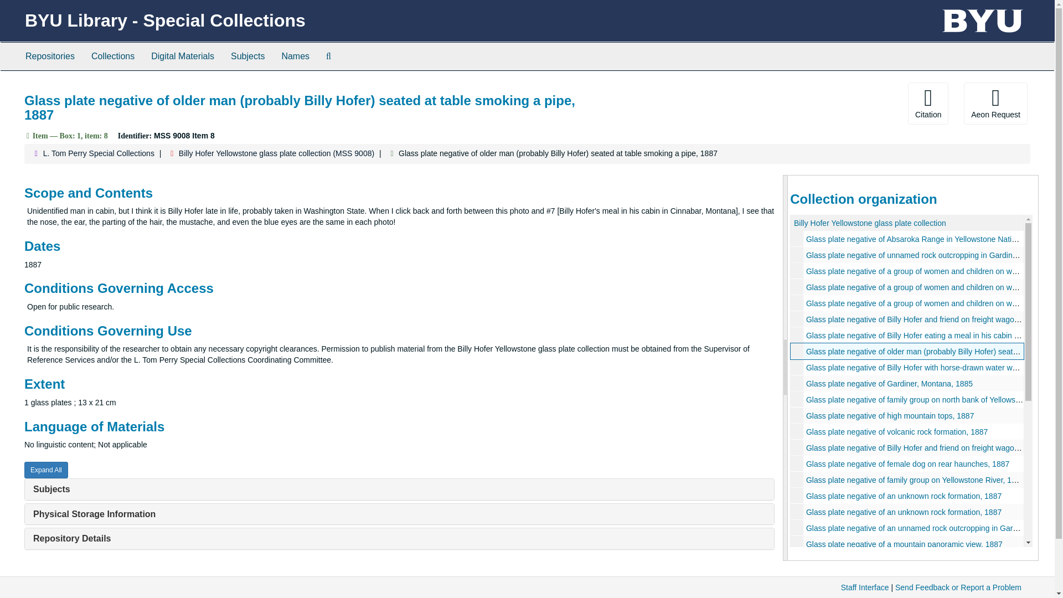 The width and height of the screenshot is (1063, 598). I want to click on Physical Storage Information, so click(94, 514).